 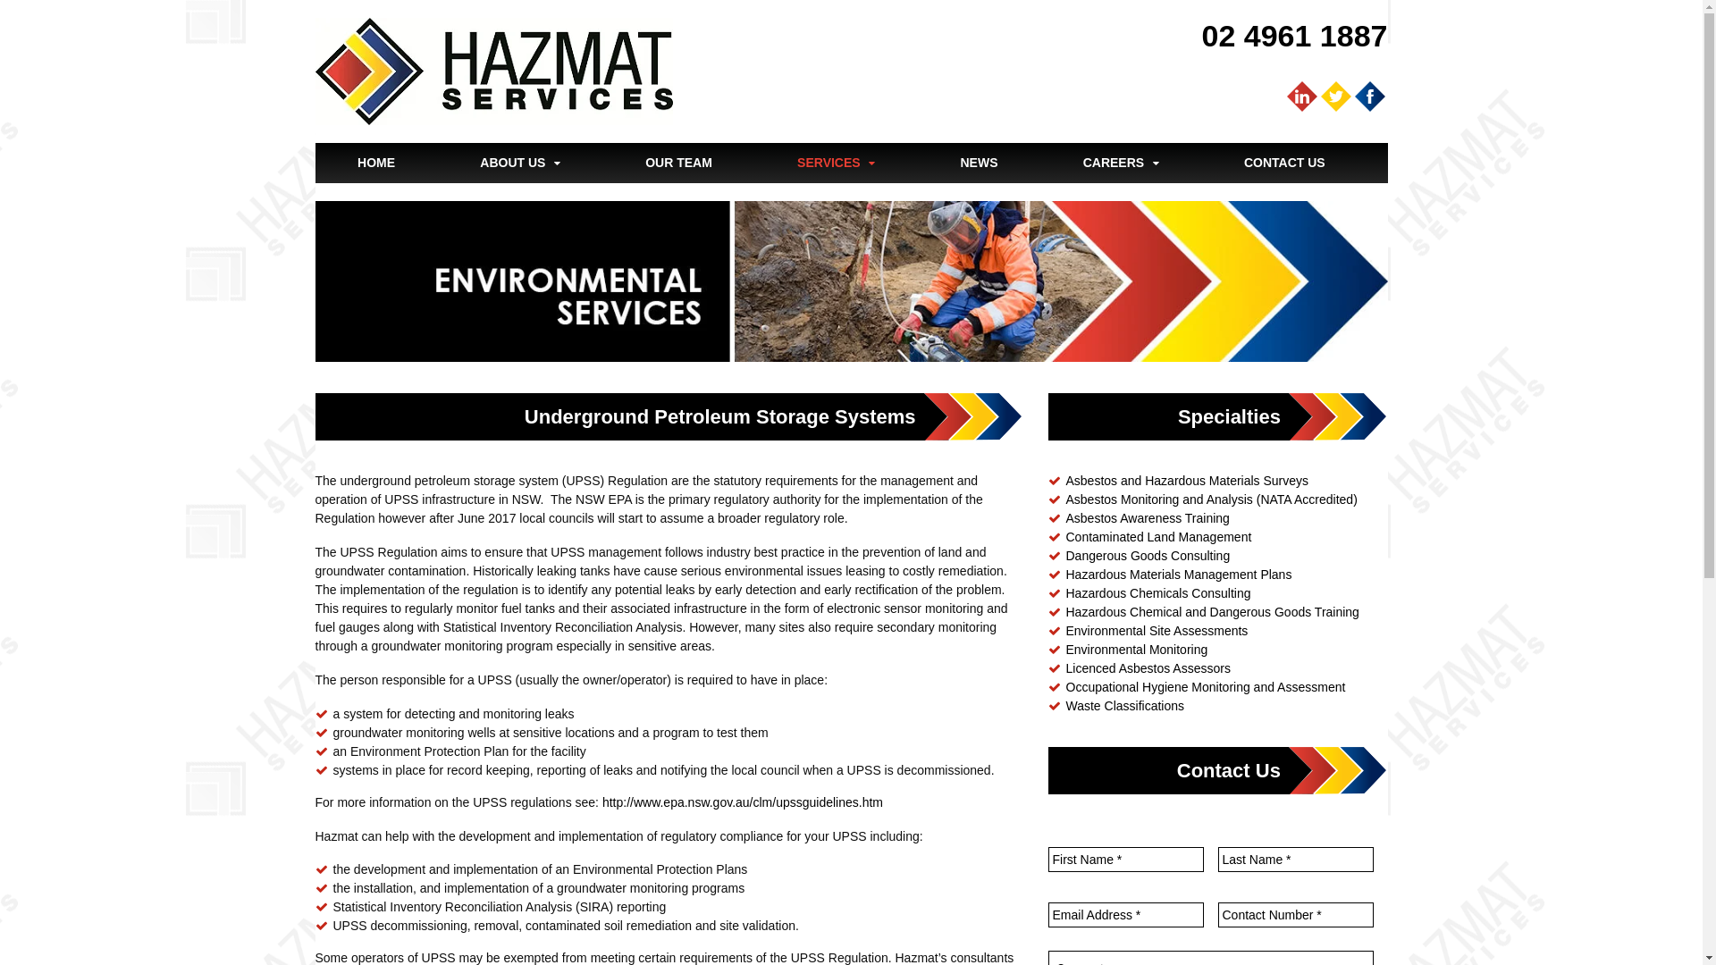 I want to click on ABOUT US, so click(x=520, y=163).